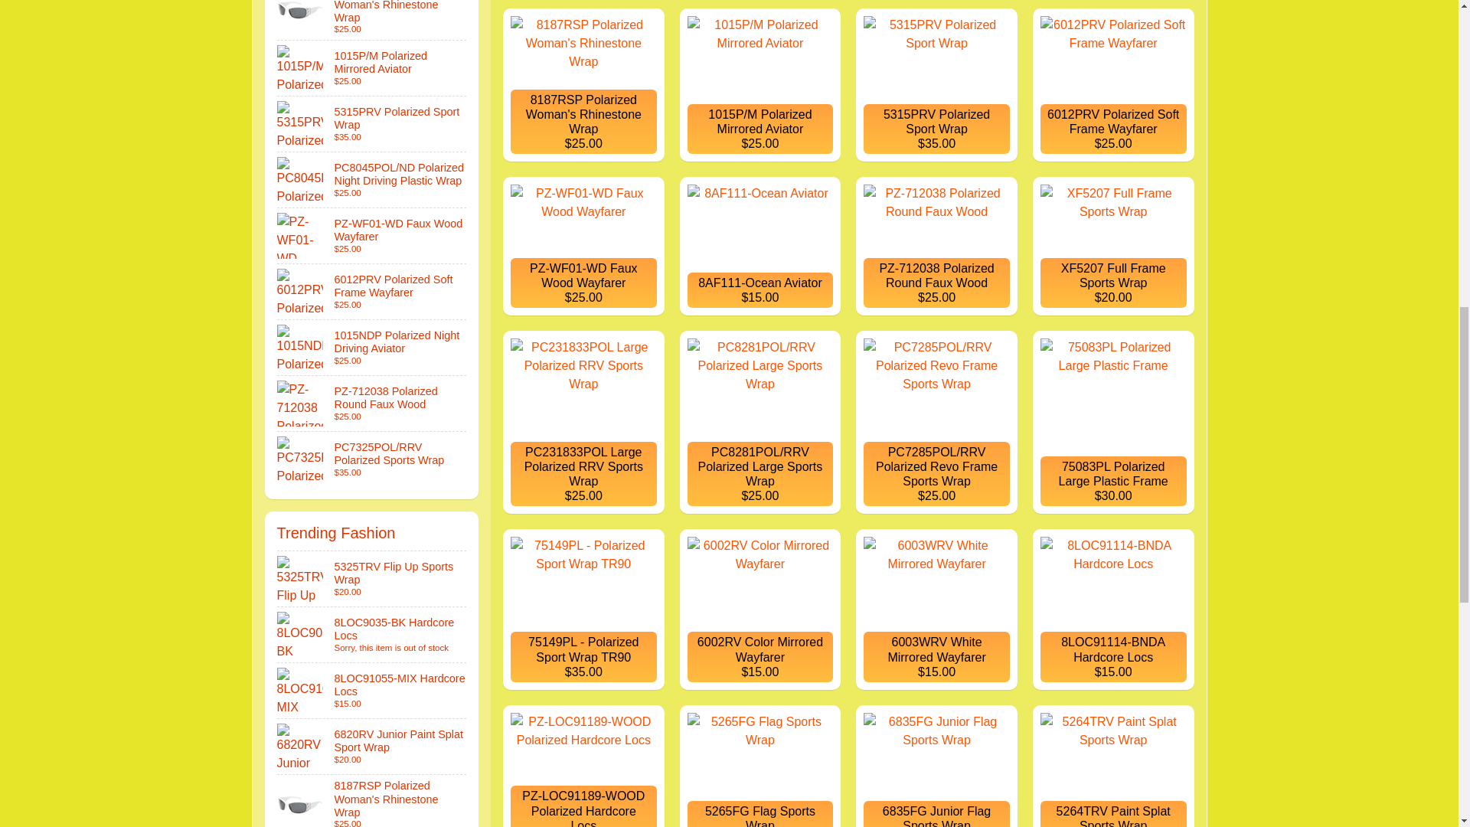  Describe the element at coordinates (372, 236) in the screenshot. I see `PZ-WF01-WD Faux Wood Wayfarer` at that location.